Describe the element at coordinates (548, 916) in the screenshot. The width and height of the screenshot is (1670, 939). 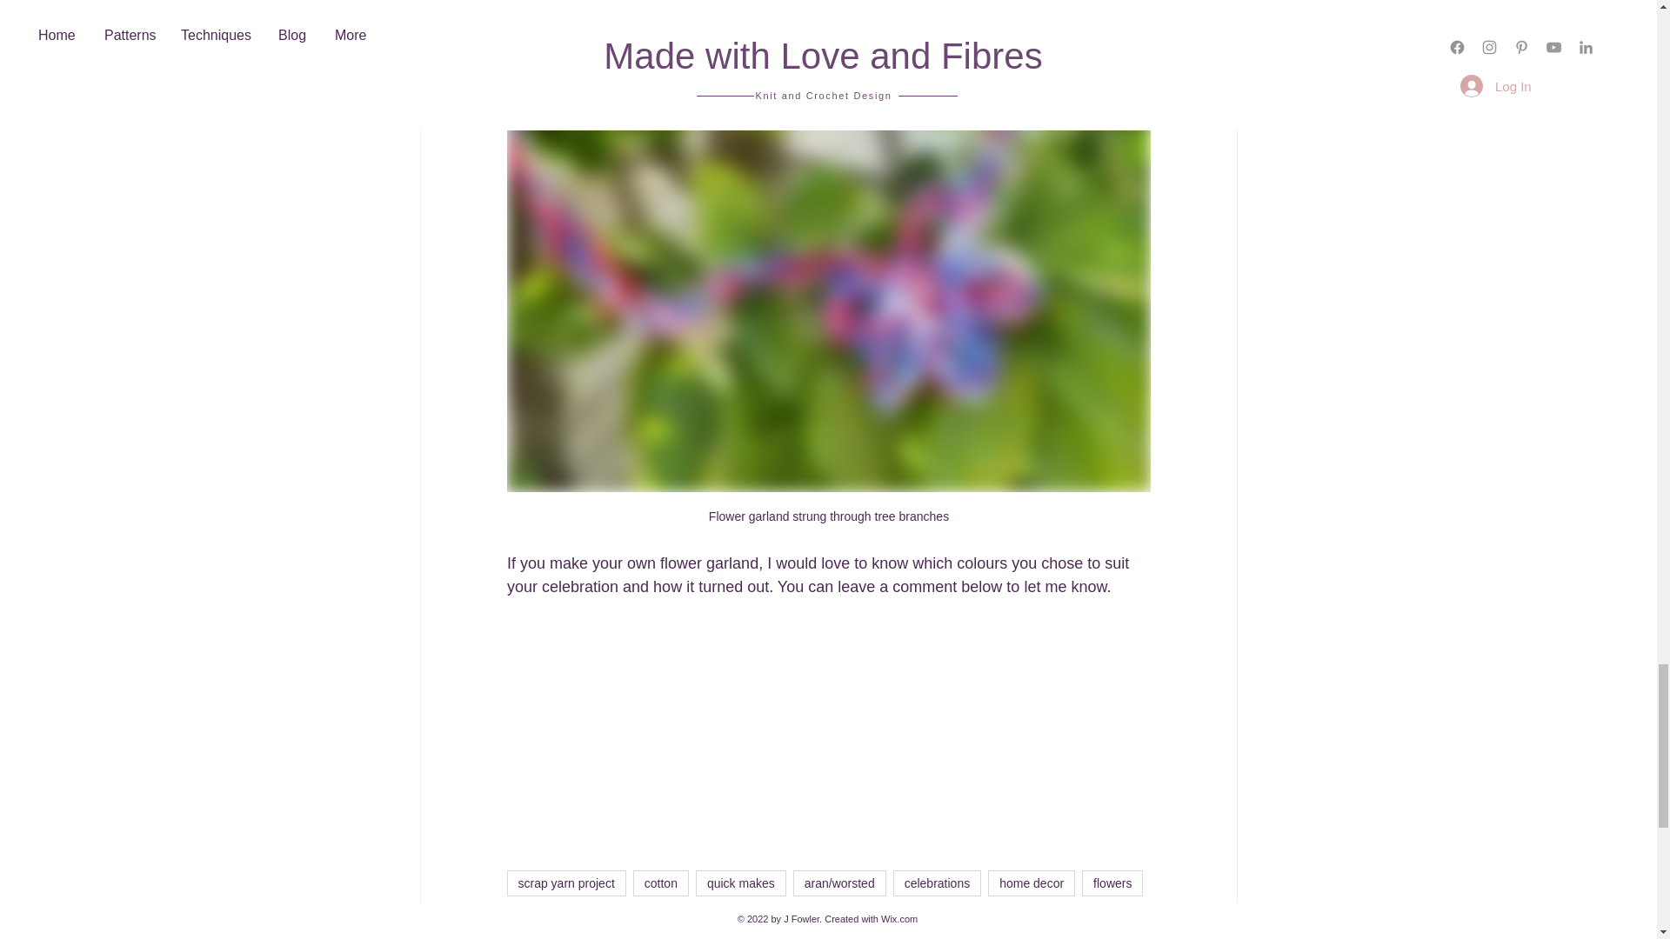
I see `free pattern` at that location.